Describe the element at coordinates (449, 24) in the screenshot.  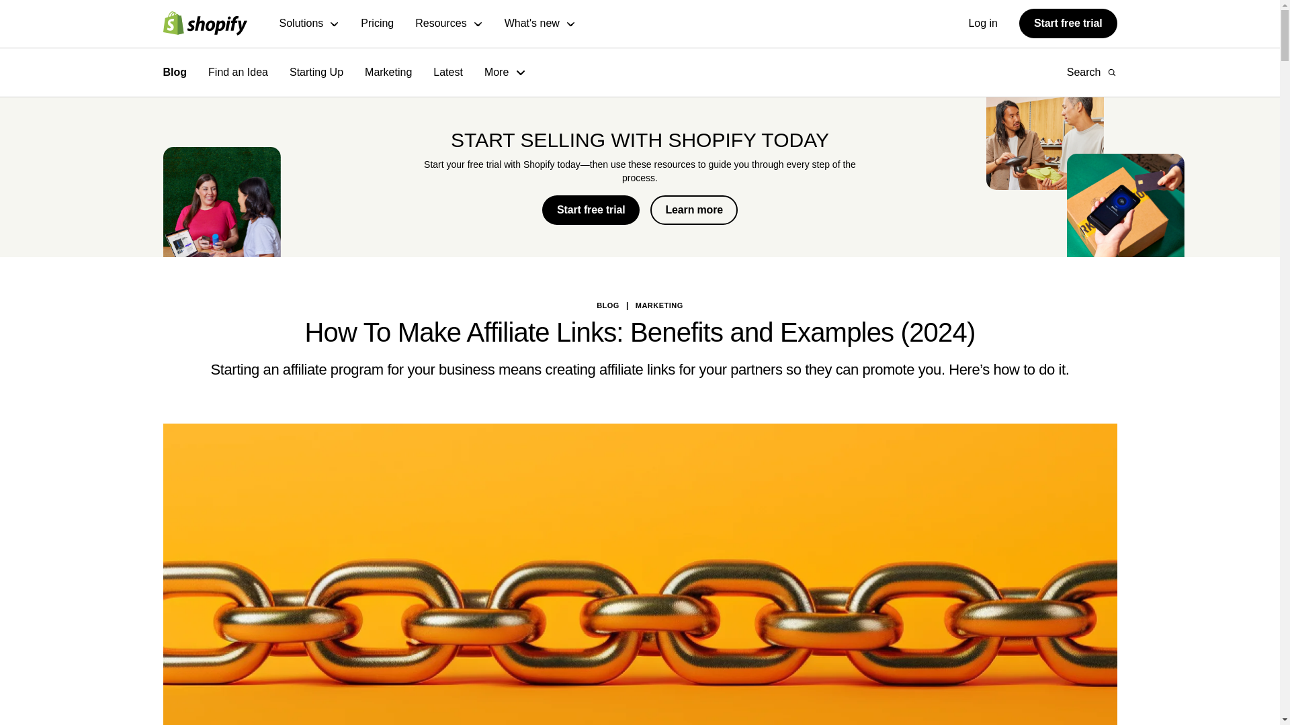
I see `Resources` at that location.